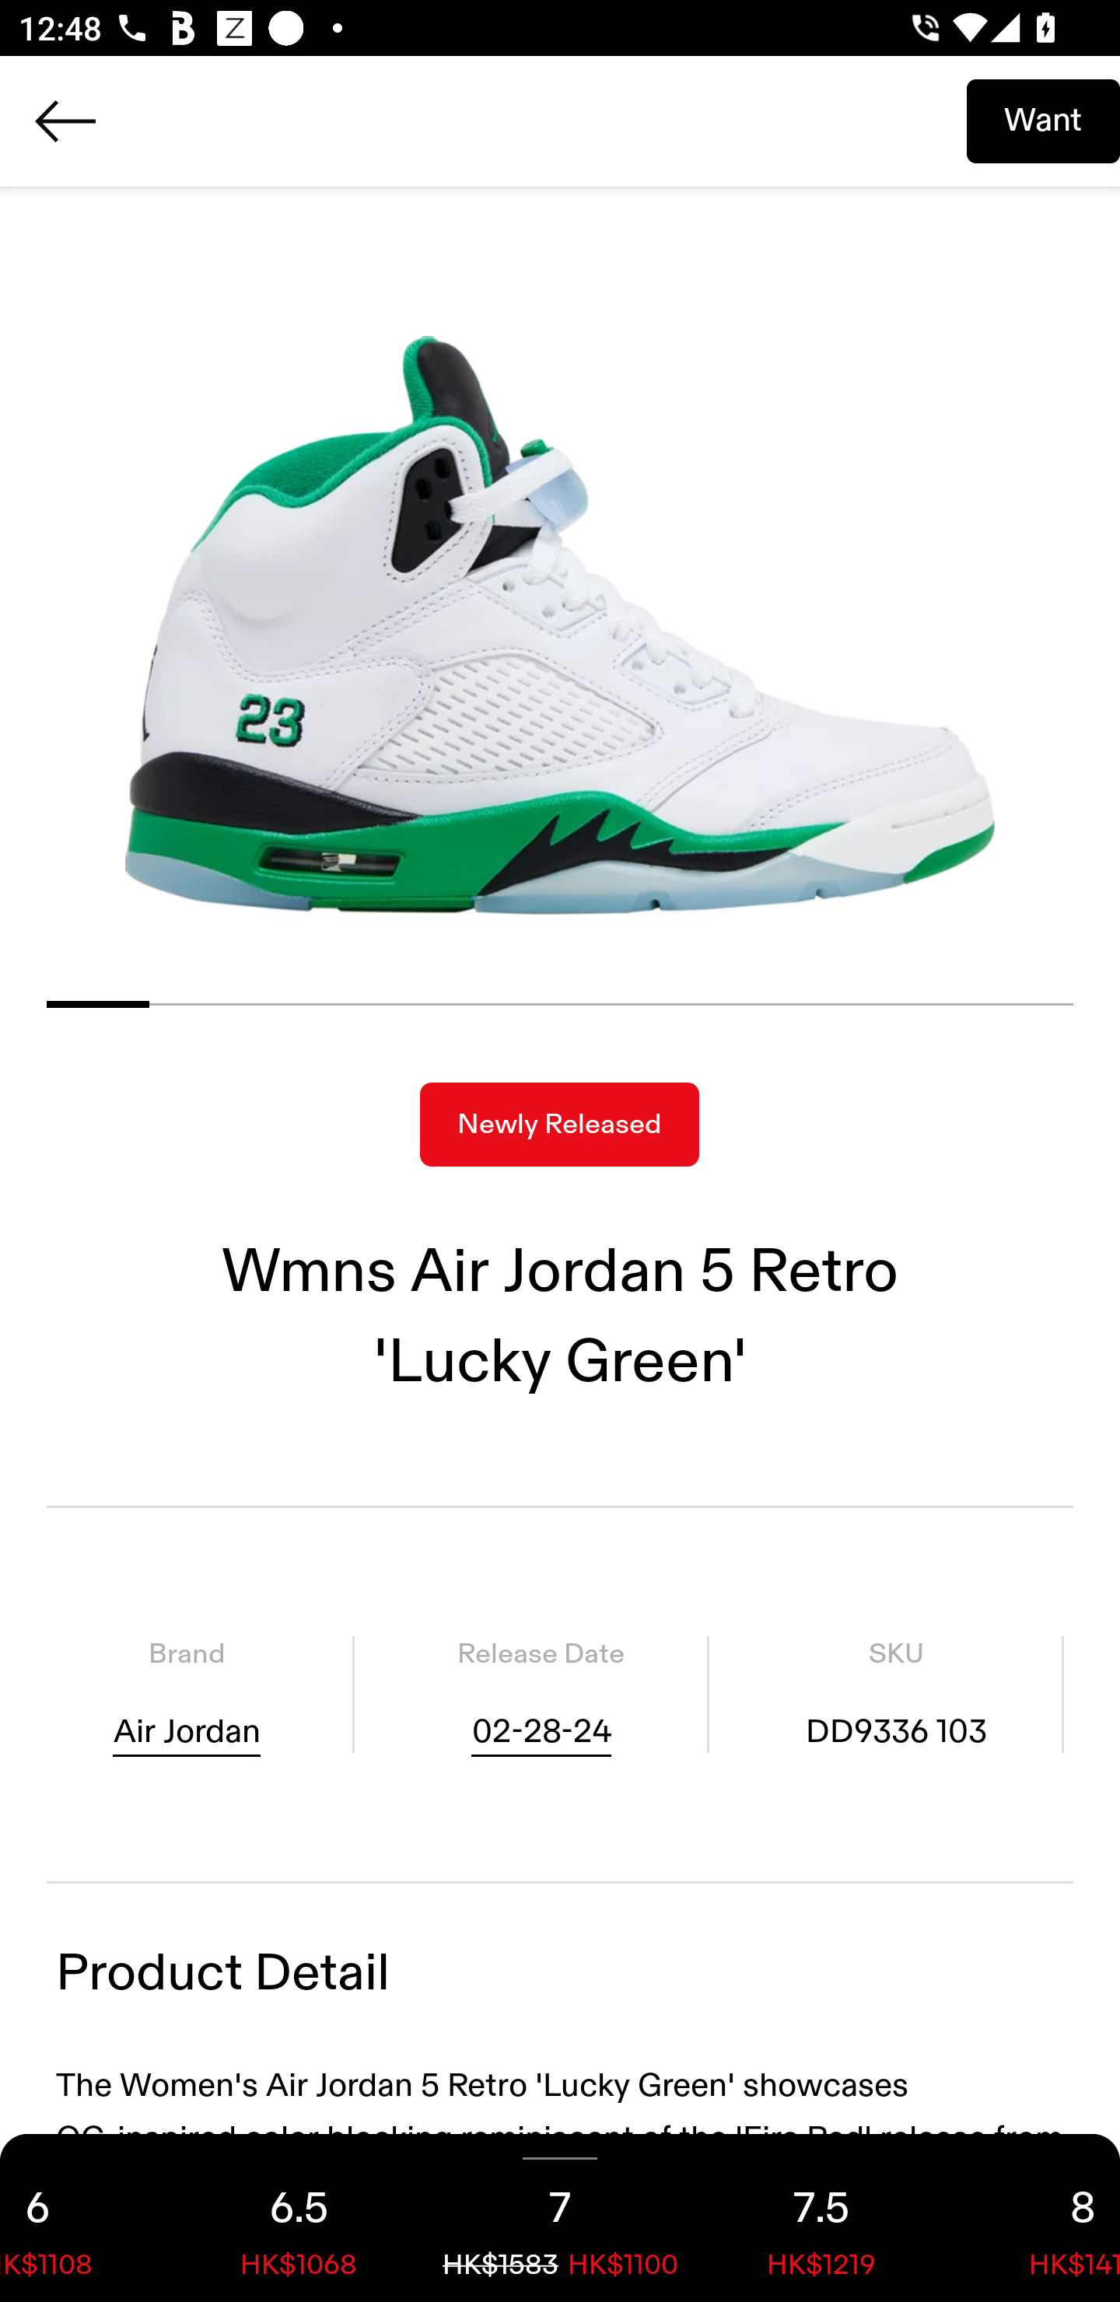  Describe the element at coordinates (299, 2218) in the screenshot. I see `6.5 HK$1068` at that location.